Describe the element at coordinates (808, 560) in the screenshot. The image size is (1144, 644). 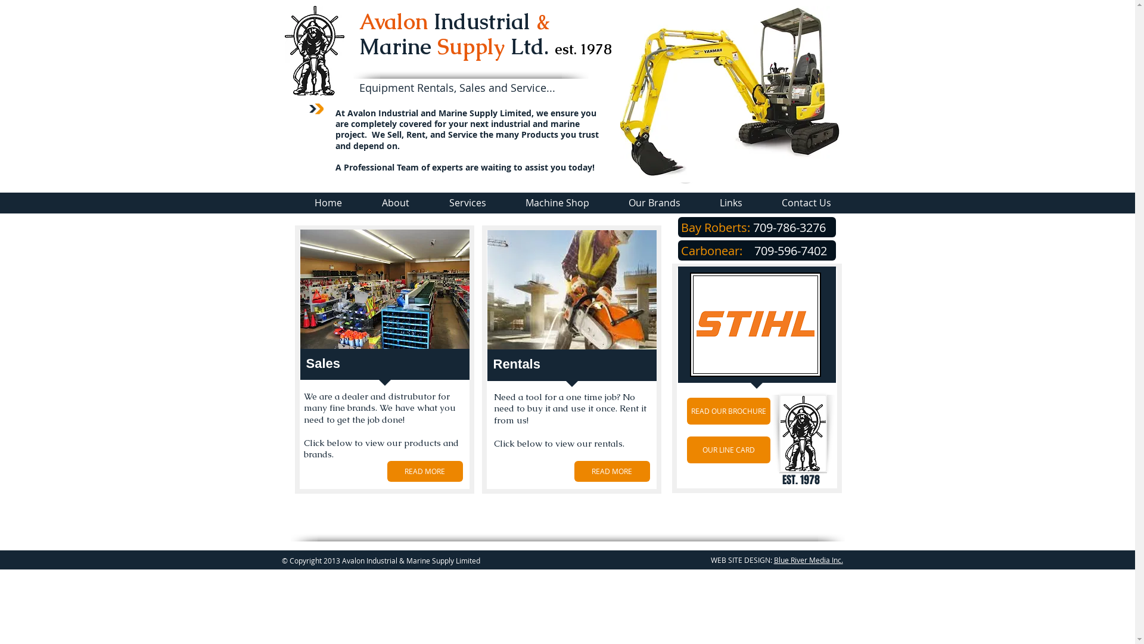
I see `Blue River Media Inc.` at that location.